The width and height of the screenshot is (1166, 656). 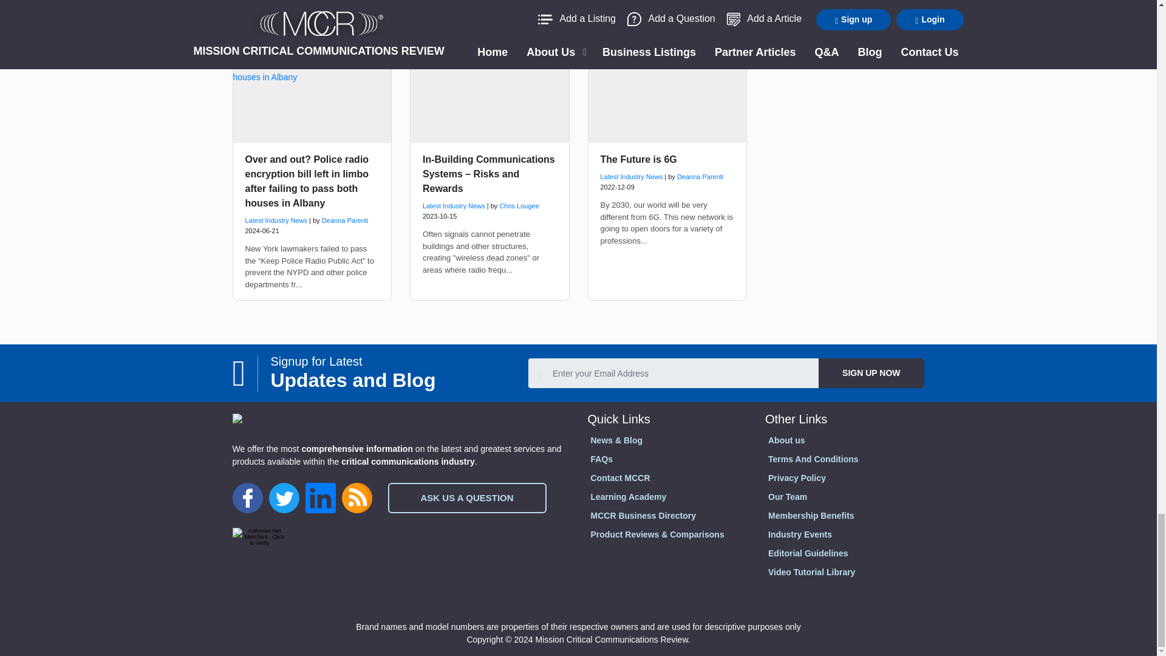 What do you see at coordinates (345, 220) in the screenshot?
I see `Deanna Parenti` at bounding box center [345, 220].